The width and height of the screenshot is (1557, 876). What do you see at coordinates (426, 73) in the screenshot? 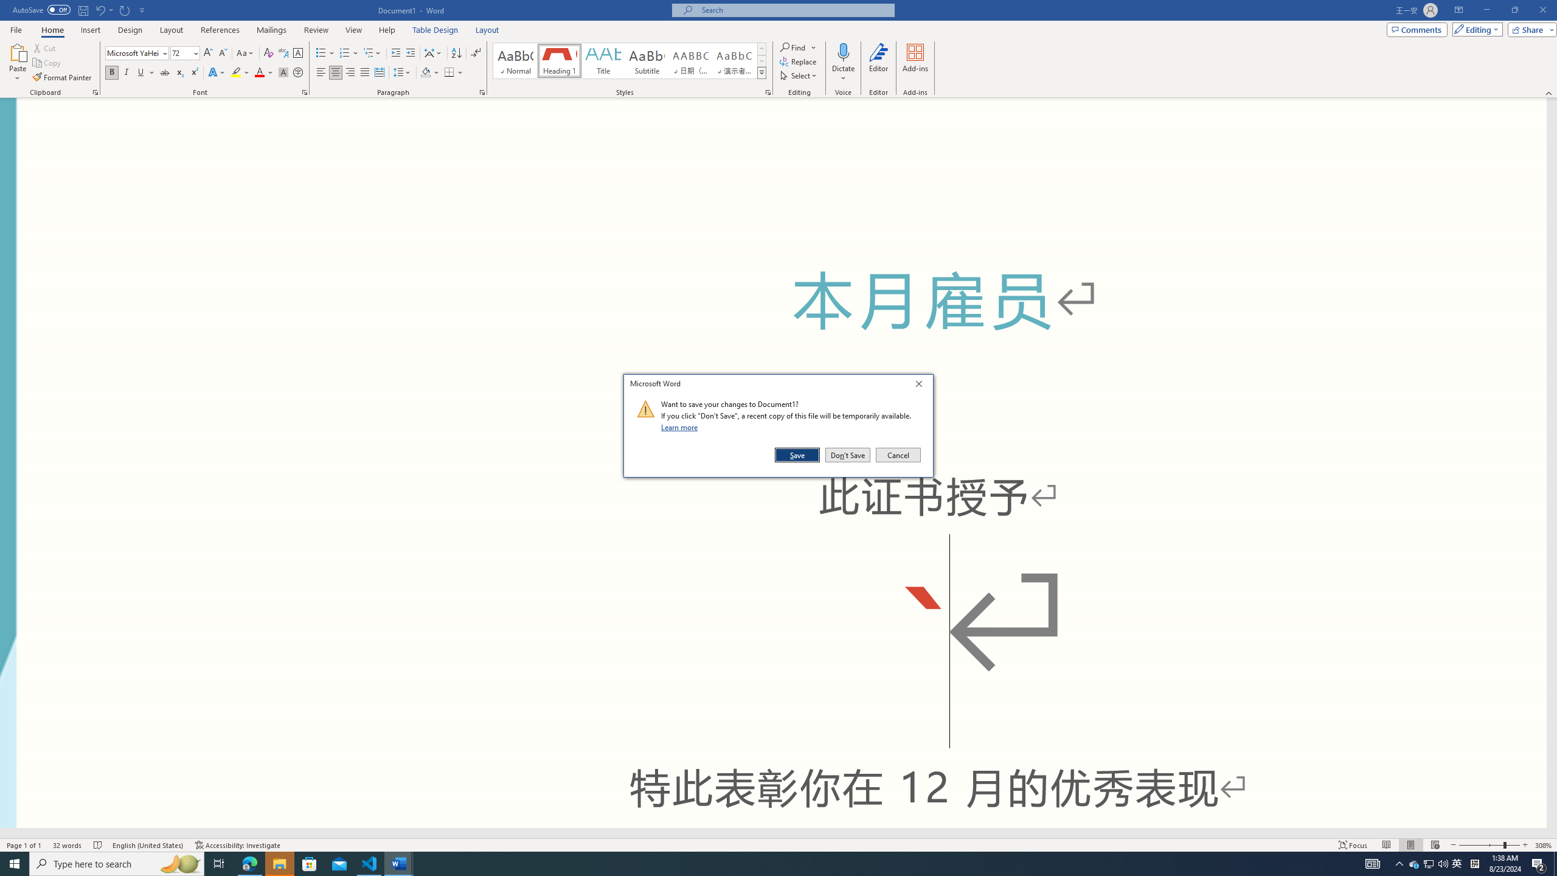
I see `Shading RGB(0, 0, 0)` at bounding box center [426, 73].